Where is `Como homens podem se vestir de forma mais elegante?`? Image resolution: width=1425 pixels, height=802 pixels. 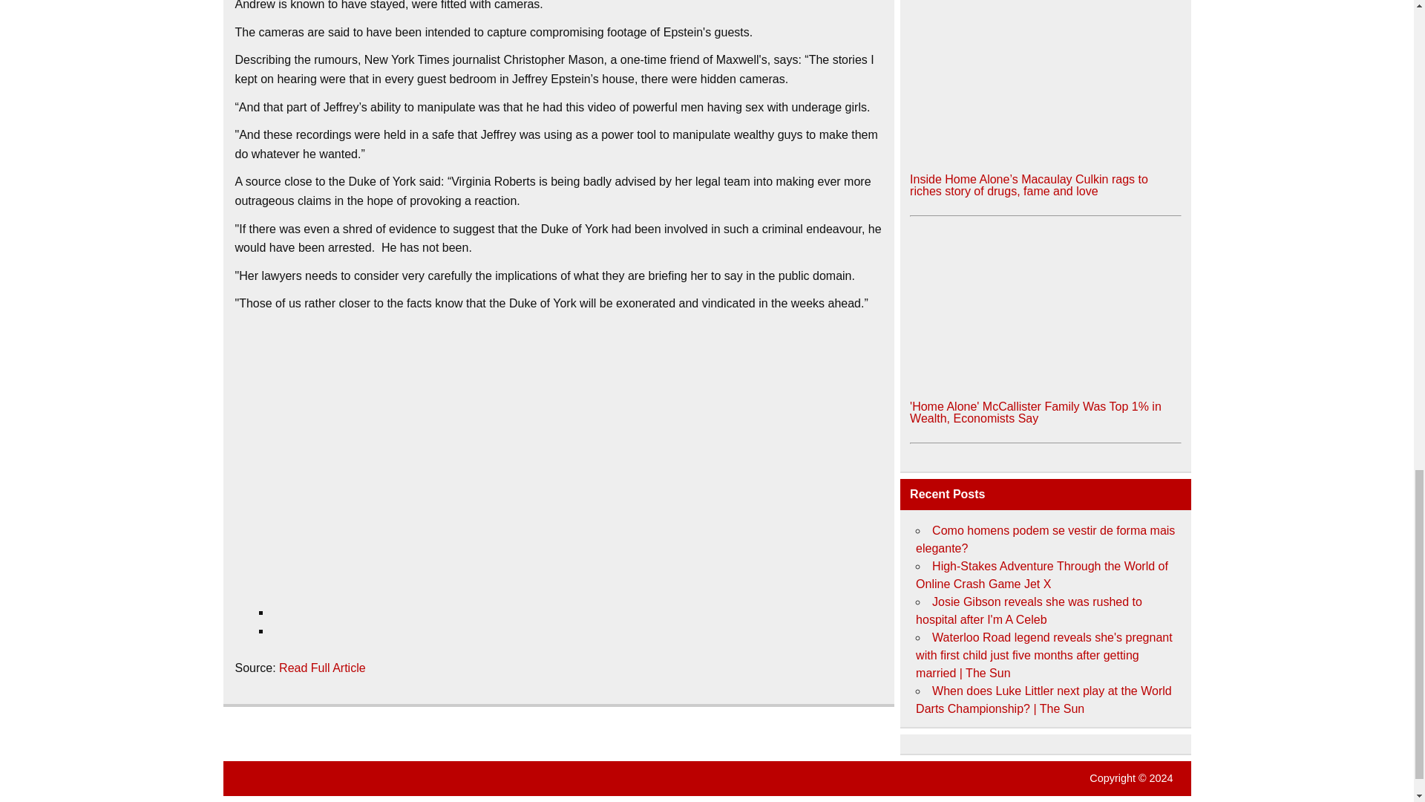 Como homens podem se vestir de forma mais elegante? is located at coordinates (1045, 539).